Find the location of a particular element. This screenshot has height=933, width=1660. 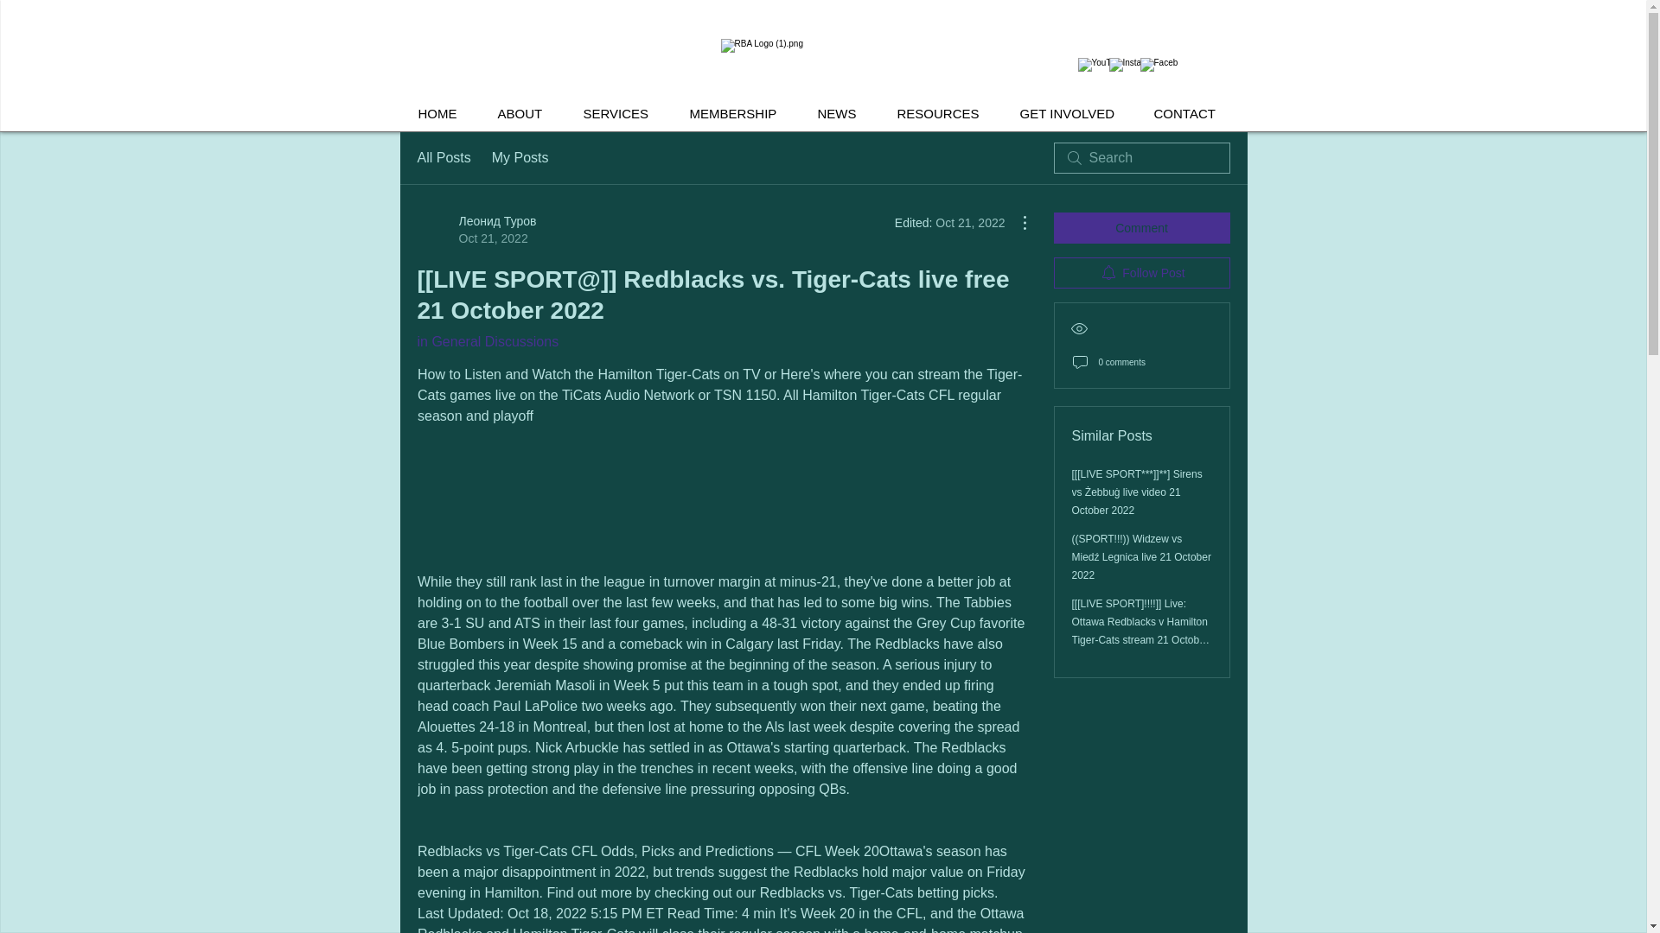

HOME is located at coordinates (444, 114).